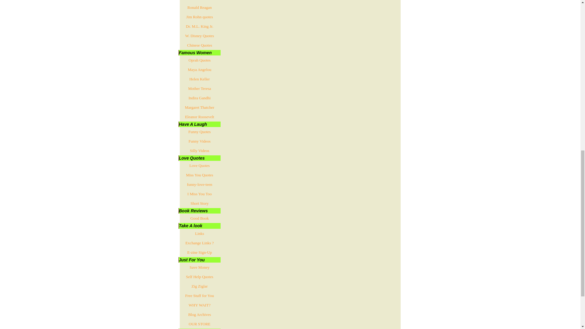 This screenshot has width=585, height=329. I want to click on Obama Quotes, so click(199, 1).